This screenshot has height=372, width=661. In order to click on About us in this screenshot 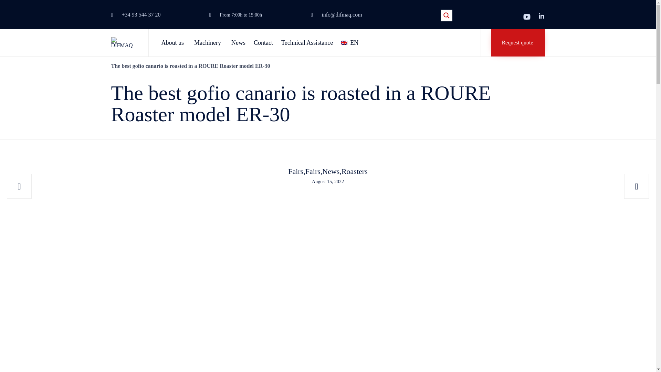, I will do `click(174, 43)`.